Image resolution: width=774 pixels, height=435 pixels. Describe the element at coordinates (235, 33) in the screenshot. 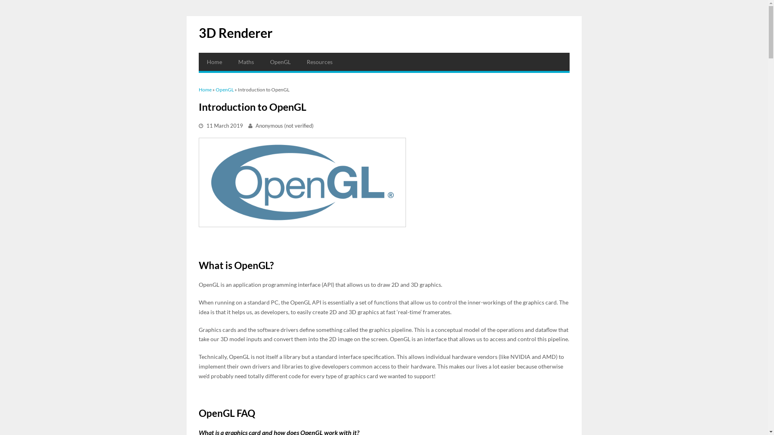

I see `3D Renderer` at that location.